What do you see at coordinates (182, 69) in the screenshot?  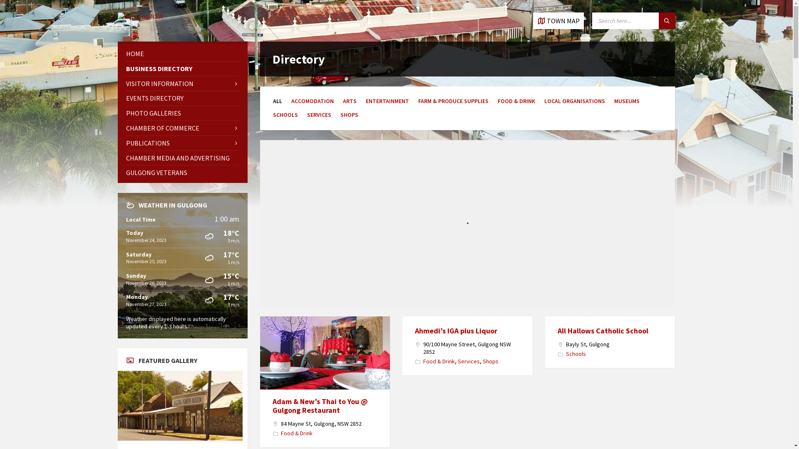 I see `BUSINESS DIRECTORY` at bounding box center [182, 69].